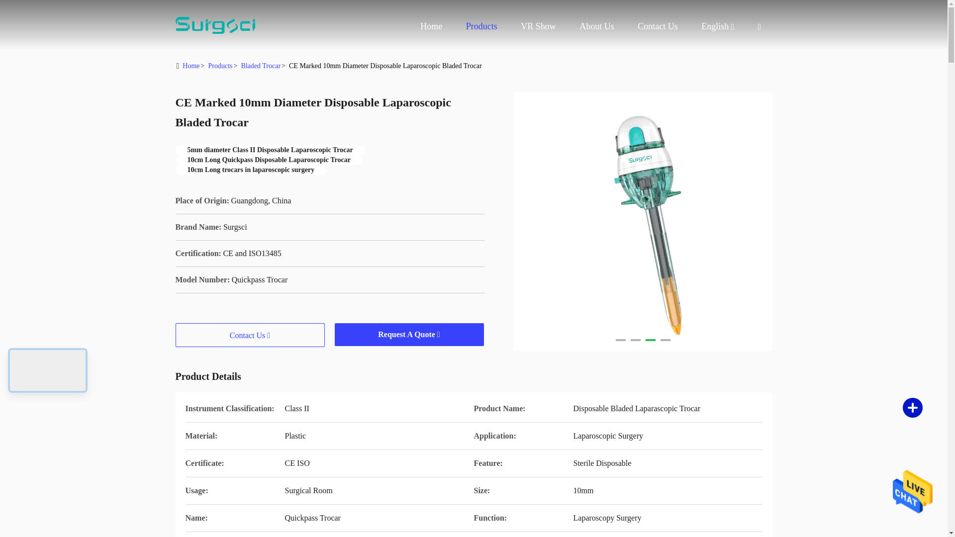  I want to click on Home, so click(215, 25).